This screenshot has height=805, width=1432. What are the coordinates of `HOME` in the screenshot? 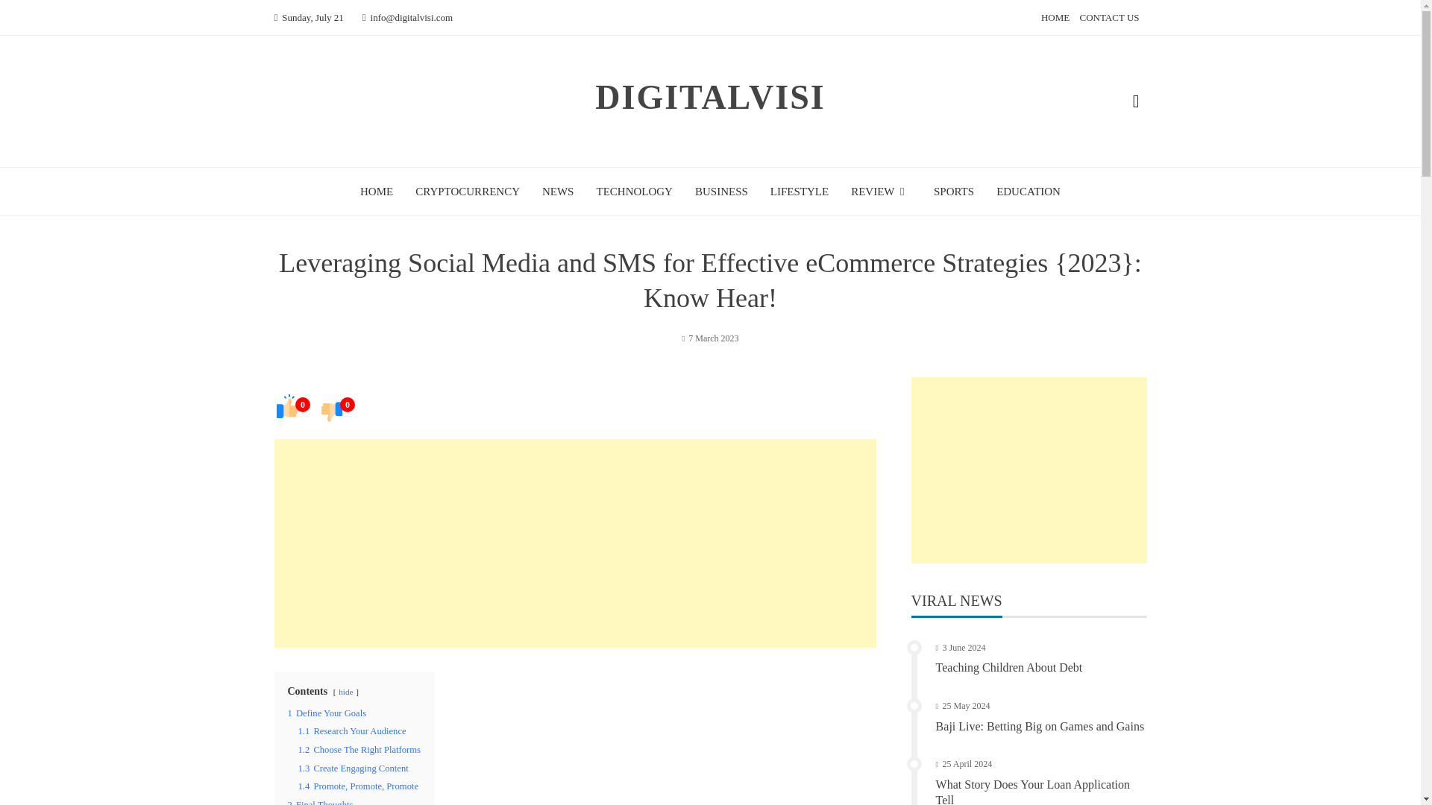 It's located at (376, 191).